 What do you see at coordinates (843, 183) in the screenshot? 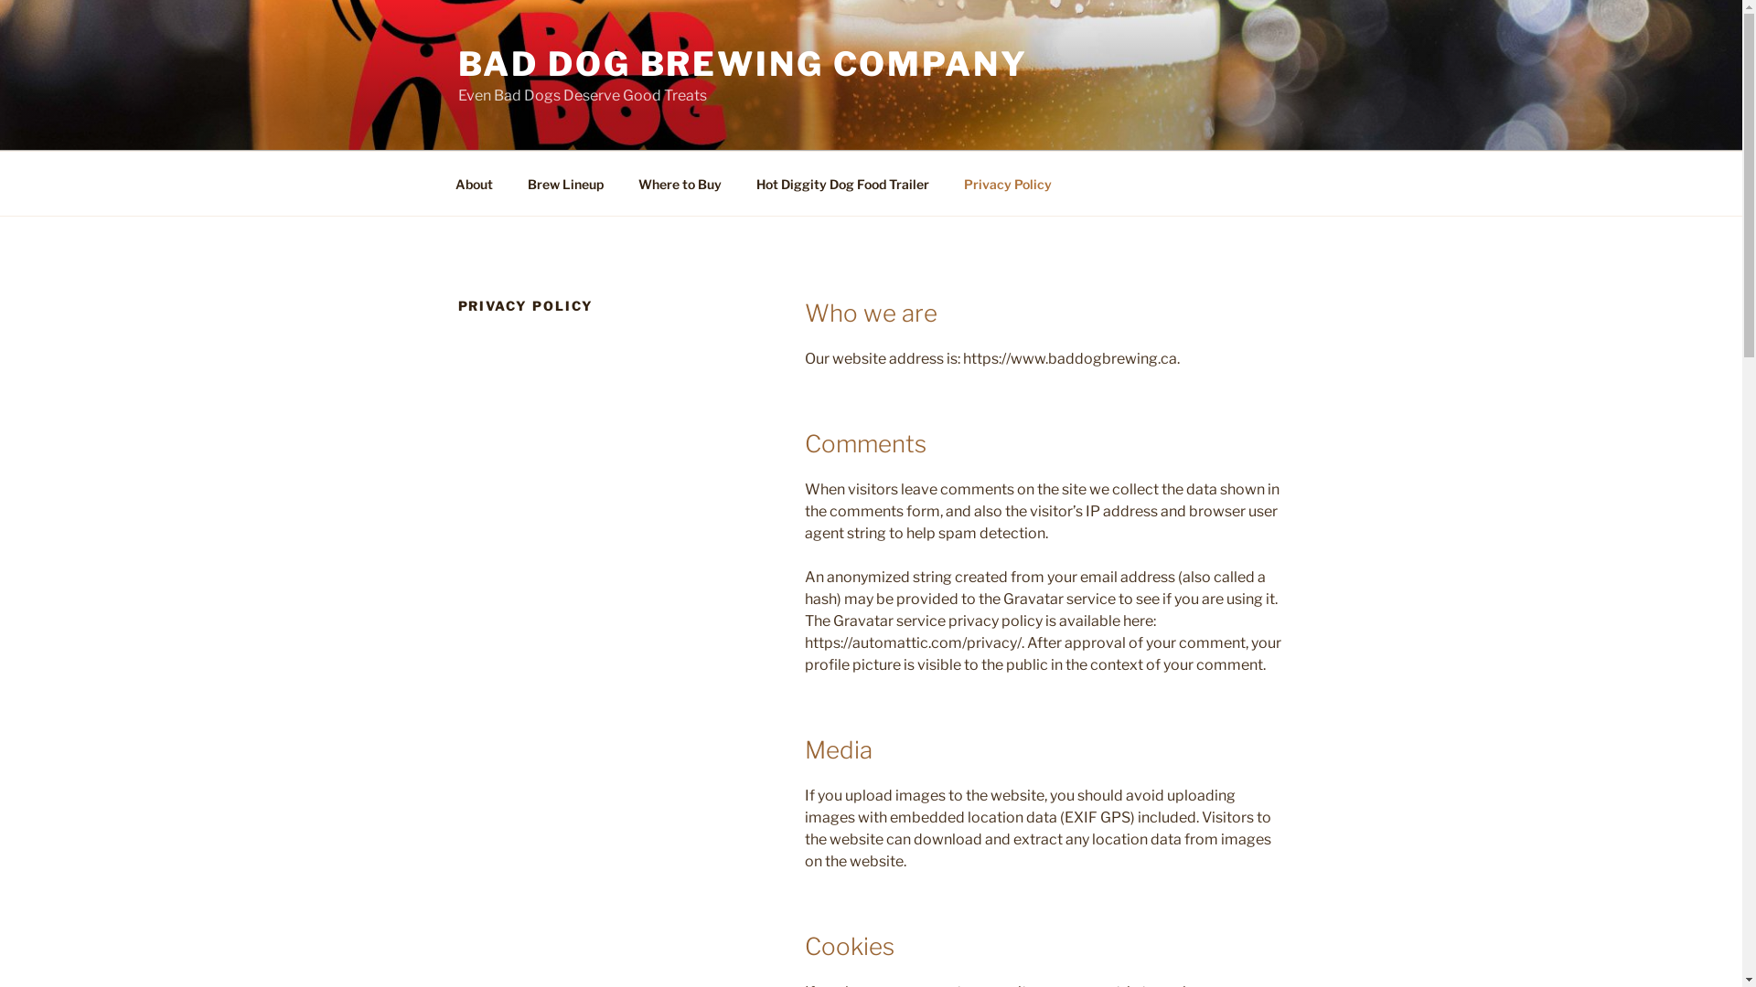
I see `Hot Diggity Dog Food Trailer` at bounding box center [843, 183].